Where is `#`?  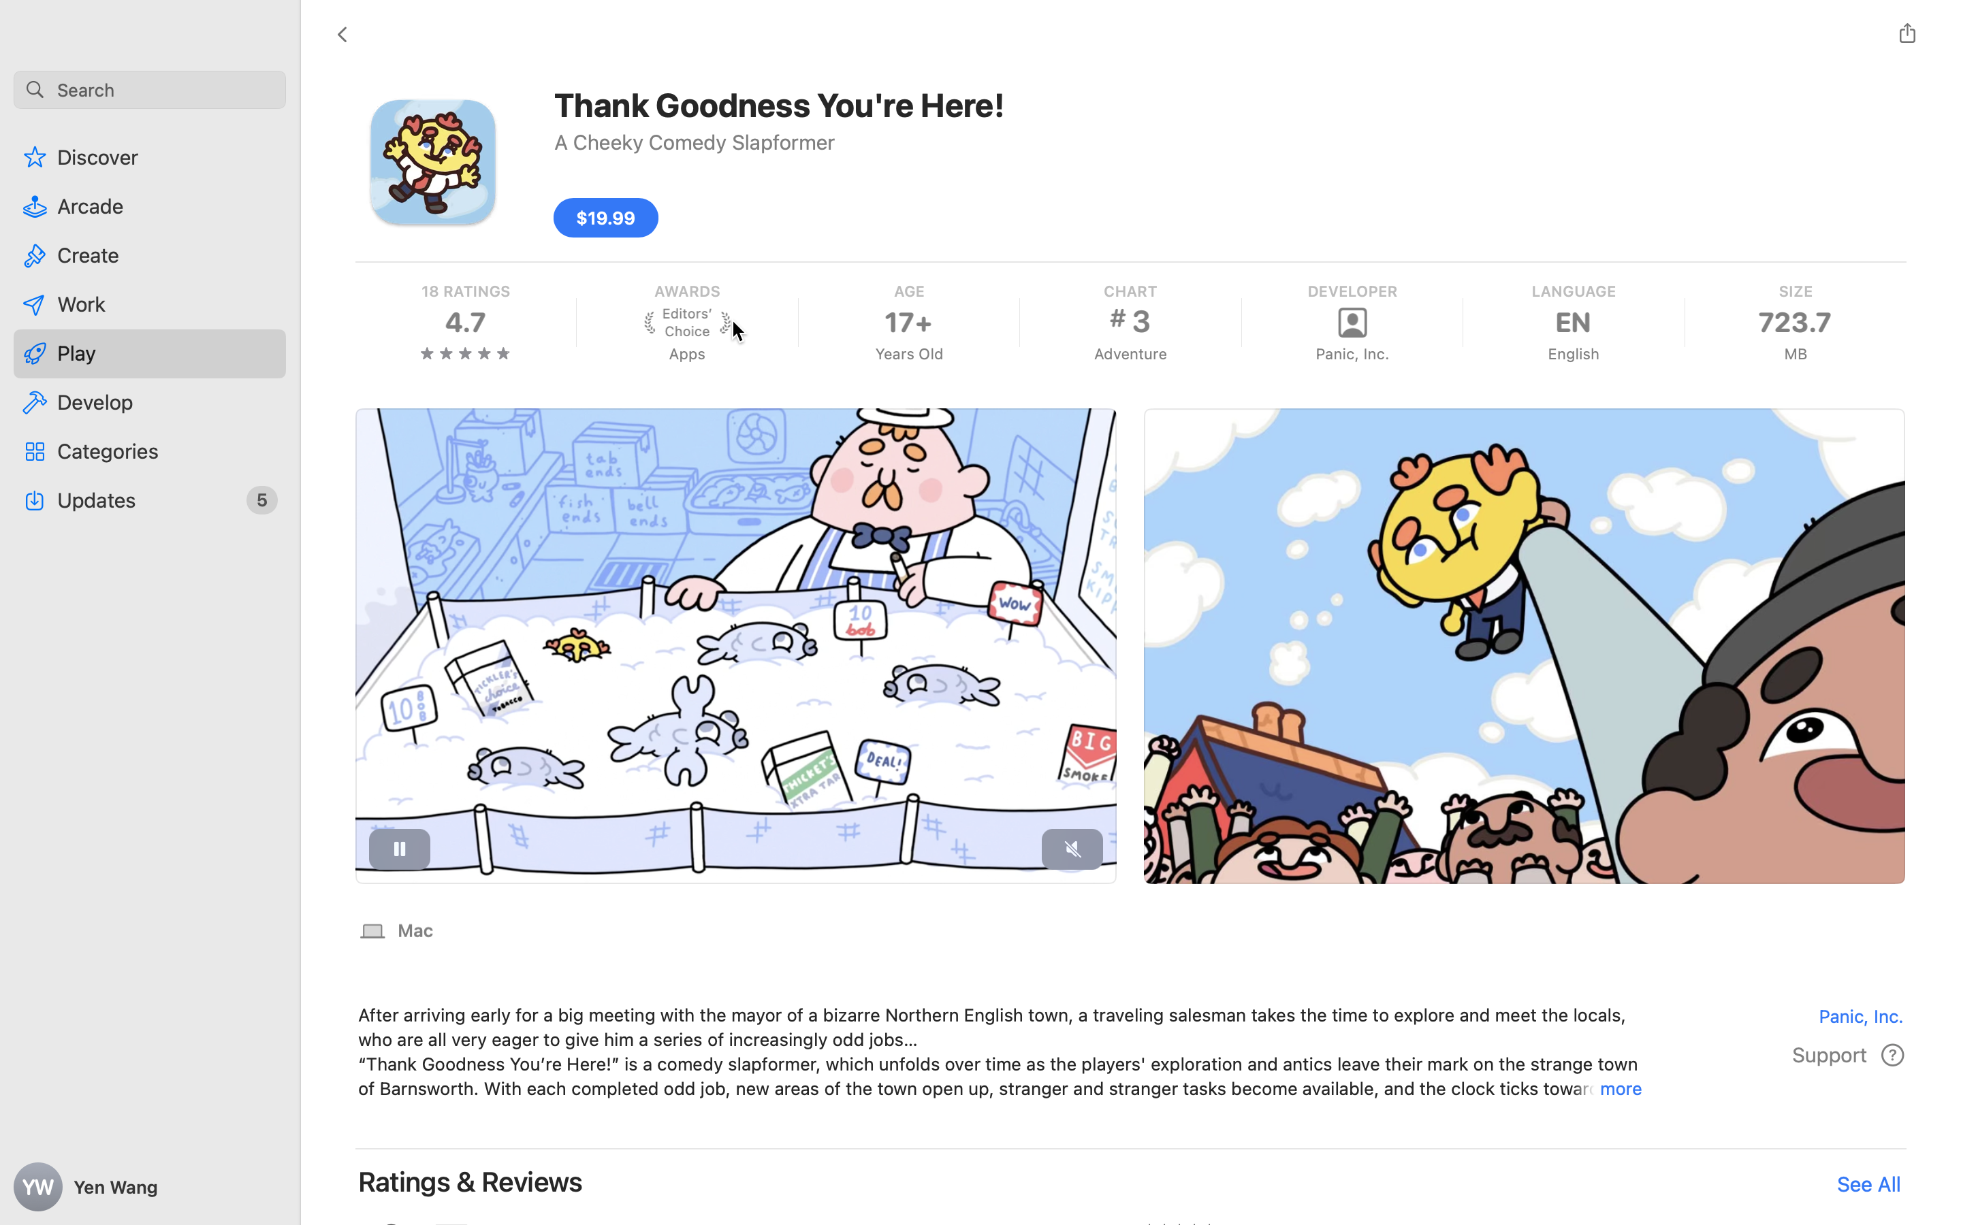
# is located at coordinates (1118, 318).